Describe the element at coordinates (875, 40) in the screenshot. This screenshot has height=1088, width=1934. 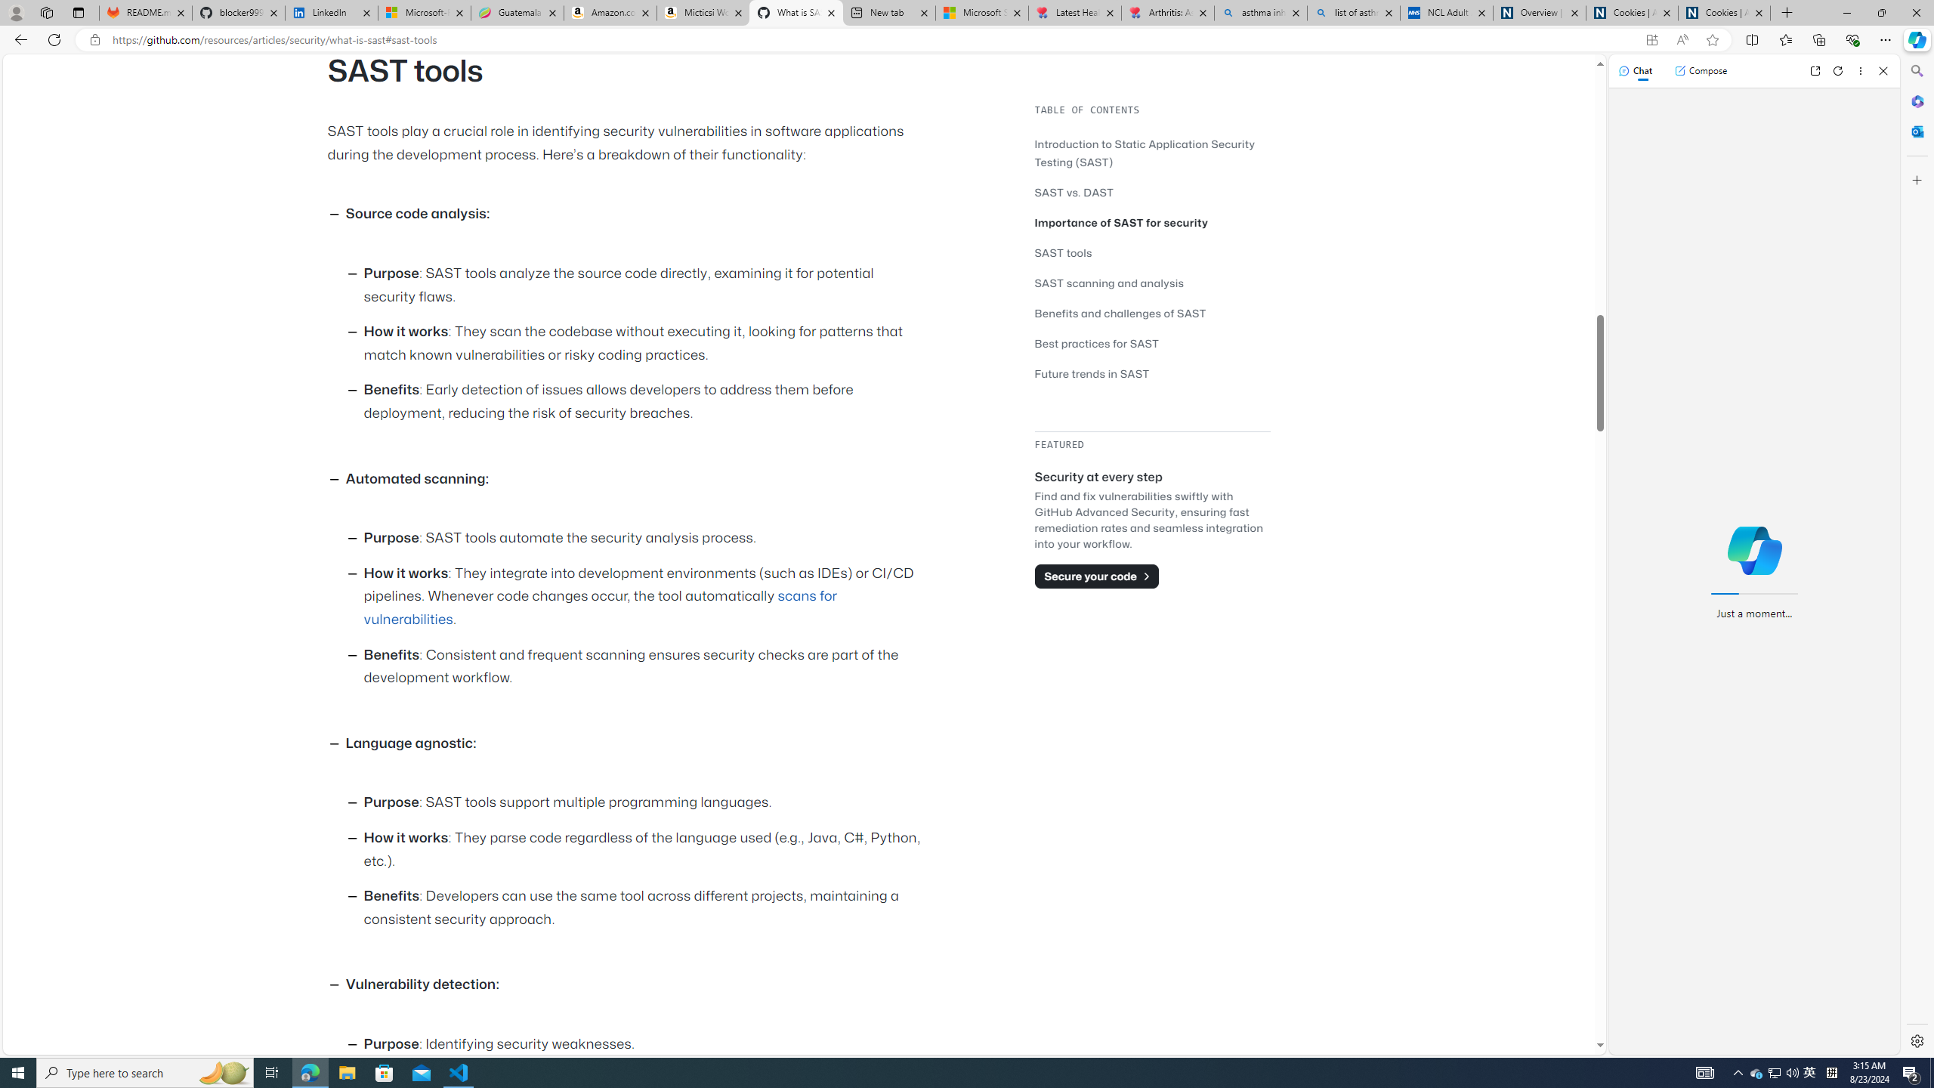
I see `Address and search bar` at that location.